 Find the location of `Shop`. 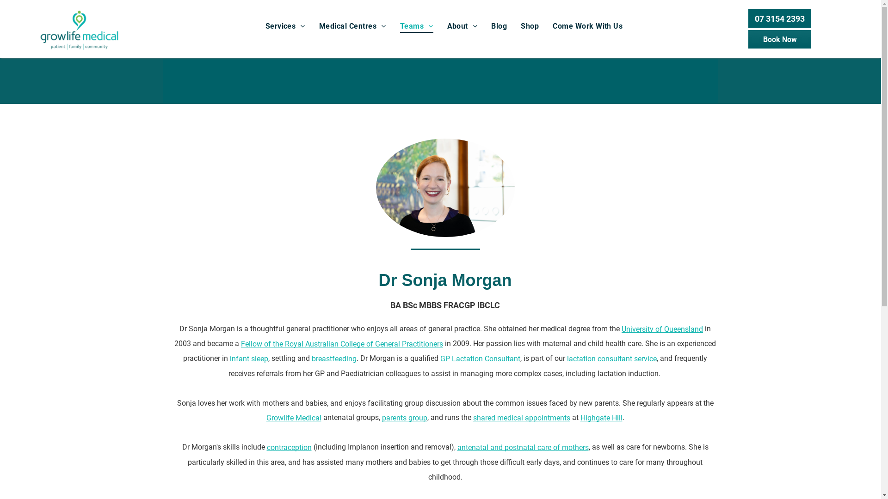

Shop is located at coordinates (530, 26).